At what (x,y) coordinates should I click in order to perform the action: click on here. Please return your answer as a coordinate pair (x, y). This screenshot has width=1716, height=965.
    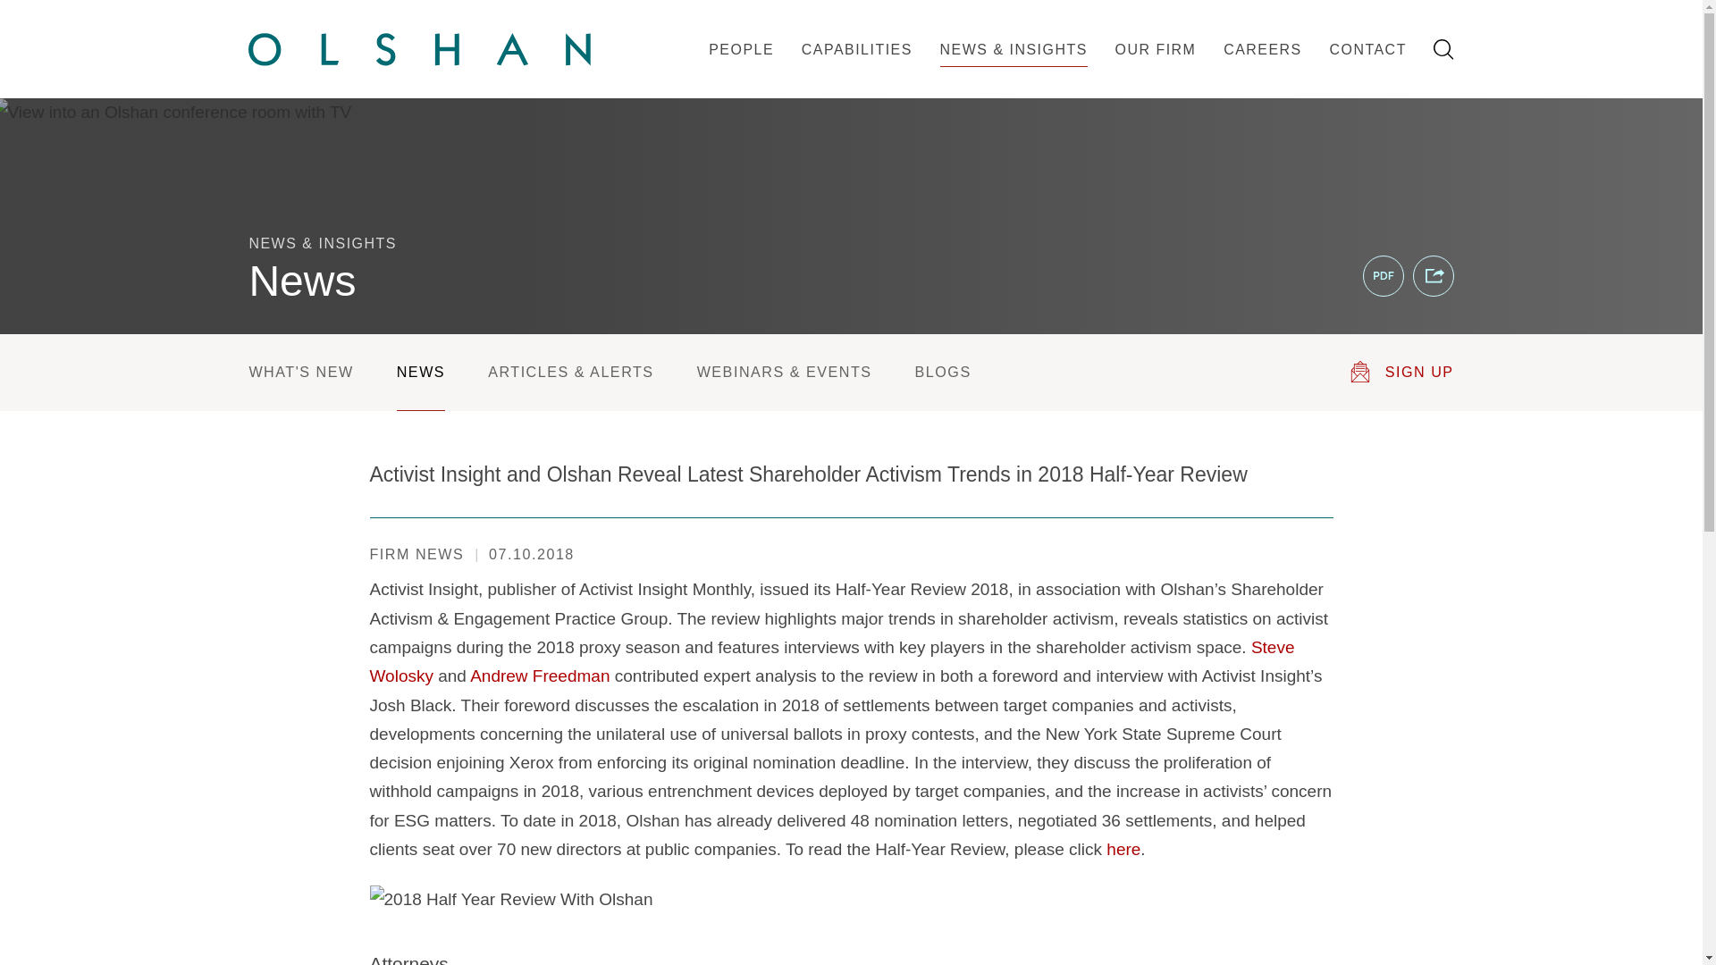
    Looking at the image, I should click on (1123, 849).